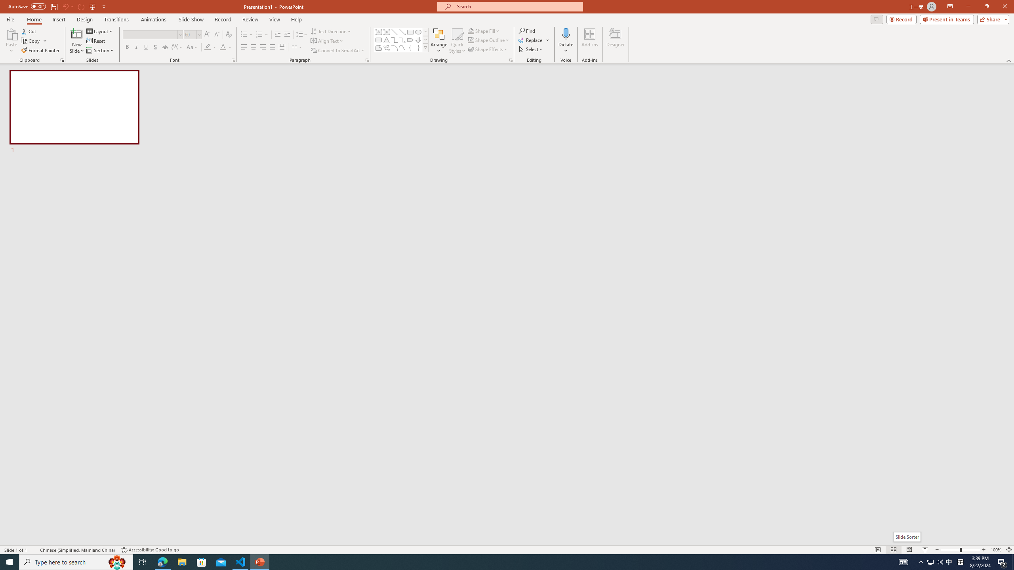 The height and width of the screenshot is (570, 1014). Describe the element at coordinates (950, 7) in the screenshot. I see `Ribbon Display Options` at that location.